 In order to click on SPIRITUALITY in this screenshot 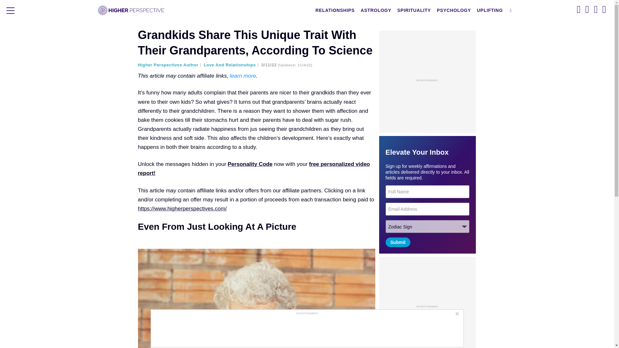, I will do `click(414, 10)`.